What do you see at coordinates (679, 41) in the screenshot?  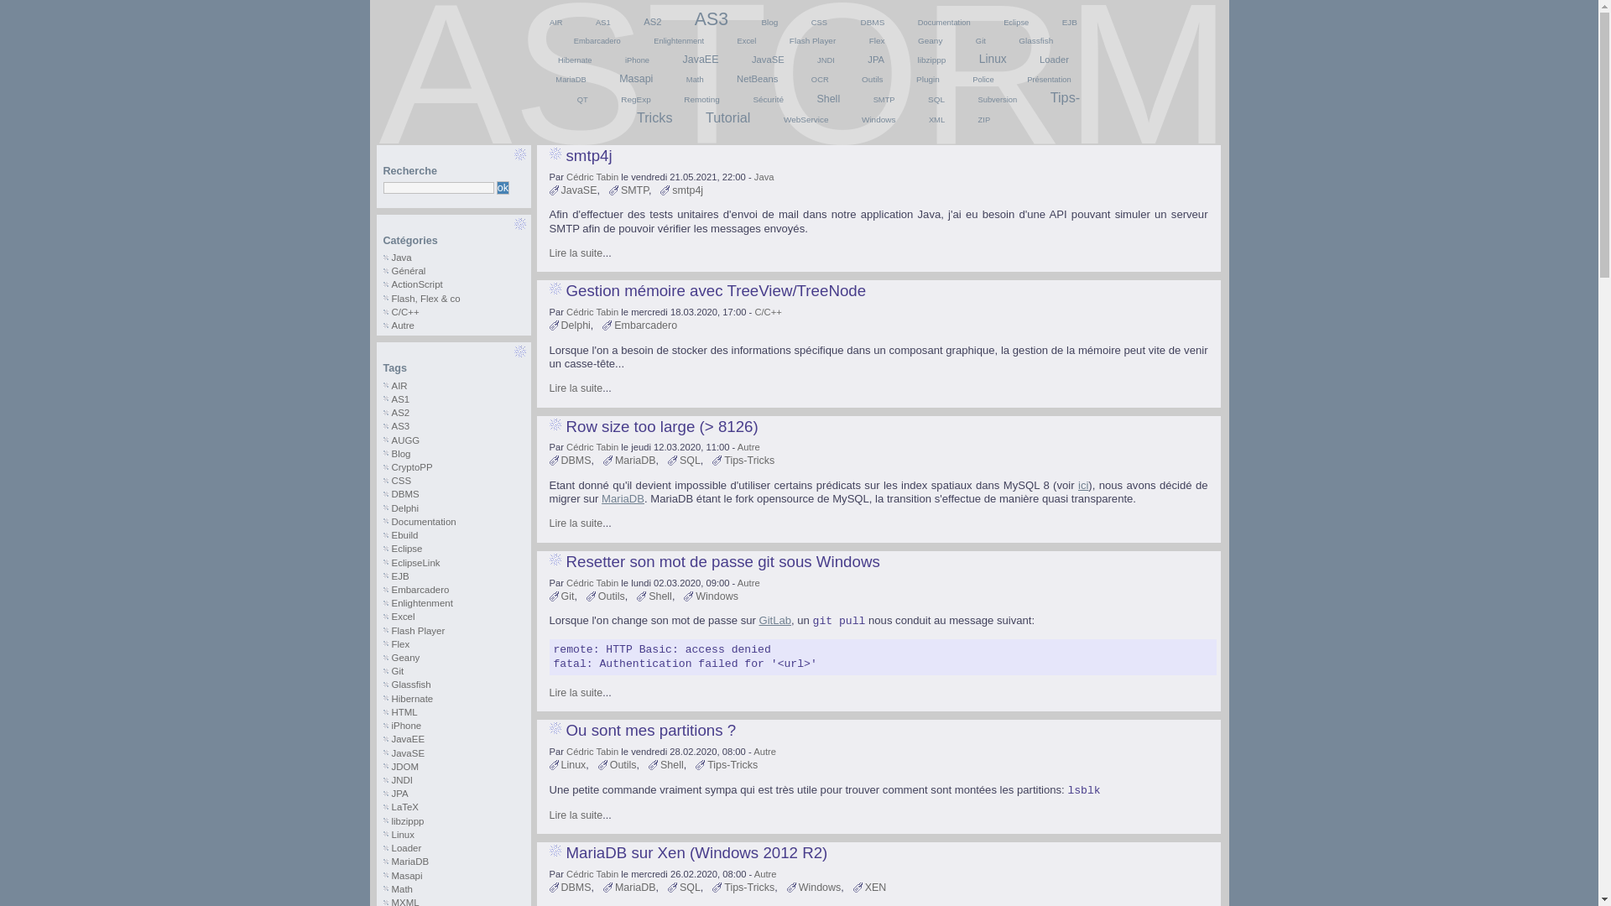 I see `Enlightenment` at bounding box center [679, 41].